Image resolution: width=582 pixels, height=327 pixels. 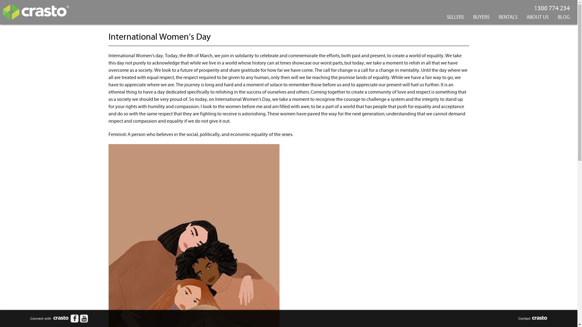 What do you see at coordinates (508, 18) in the screenshot?
I see `RENTALS` at bounding box center [508, 18].